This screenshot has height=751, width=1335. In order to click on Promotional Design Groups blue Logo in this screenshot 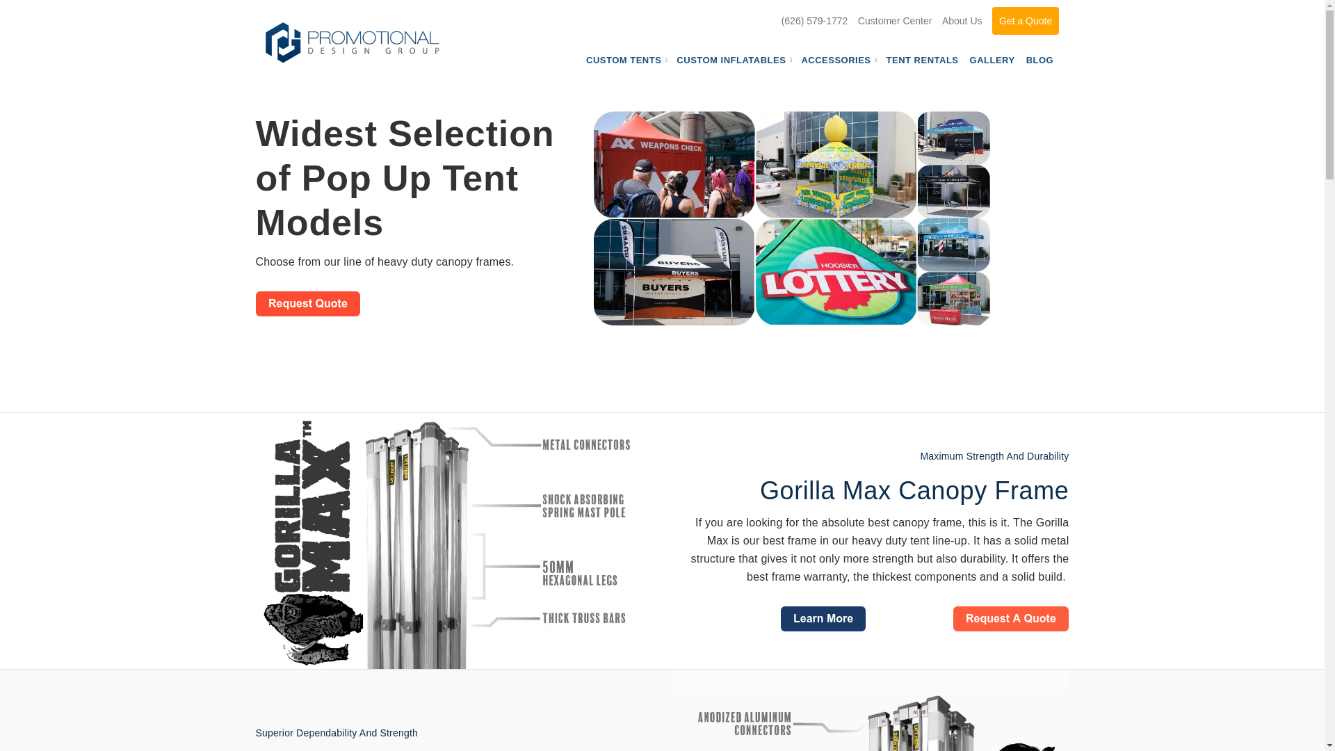, I will do `click(352, 42)`.